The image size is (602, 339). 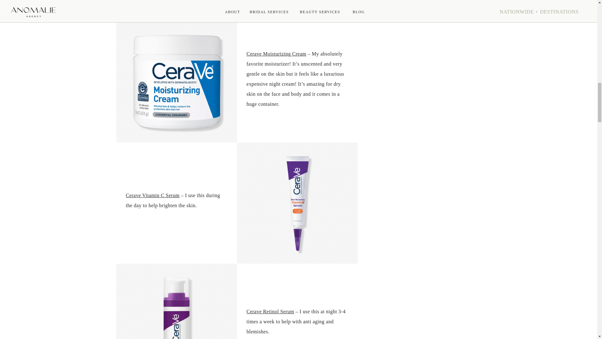 I want to click on Cerave Retinol Serum, so click(x=270, y=311).